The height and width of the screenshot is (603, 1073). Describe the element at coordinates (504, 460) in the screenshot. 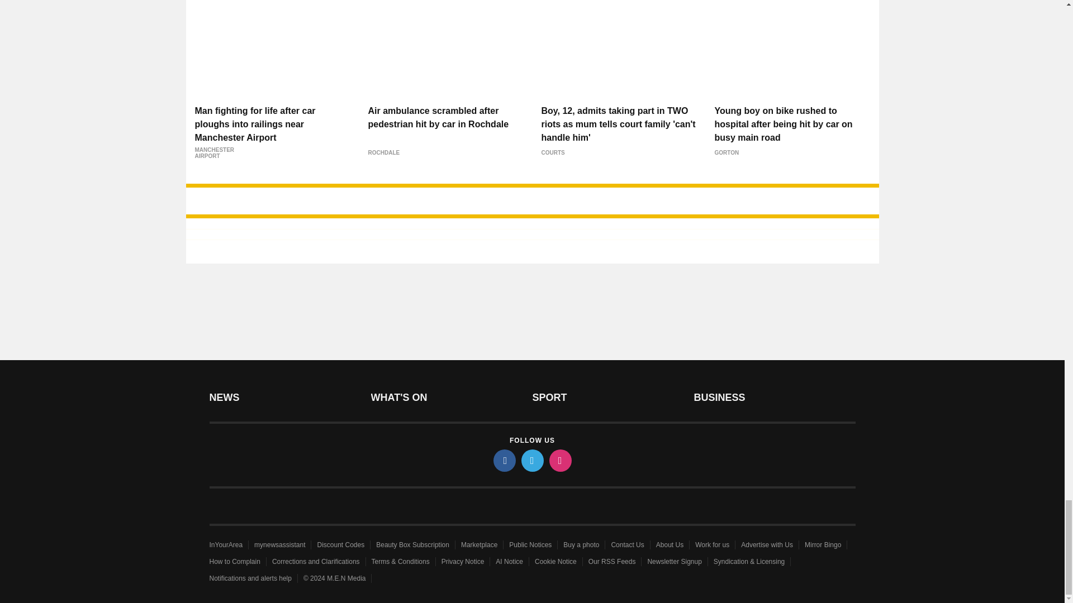

I see `facebook` at that location.